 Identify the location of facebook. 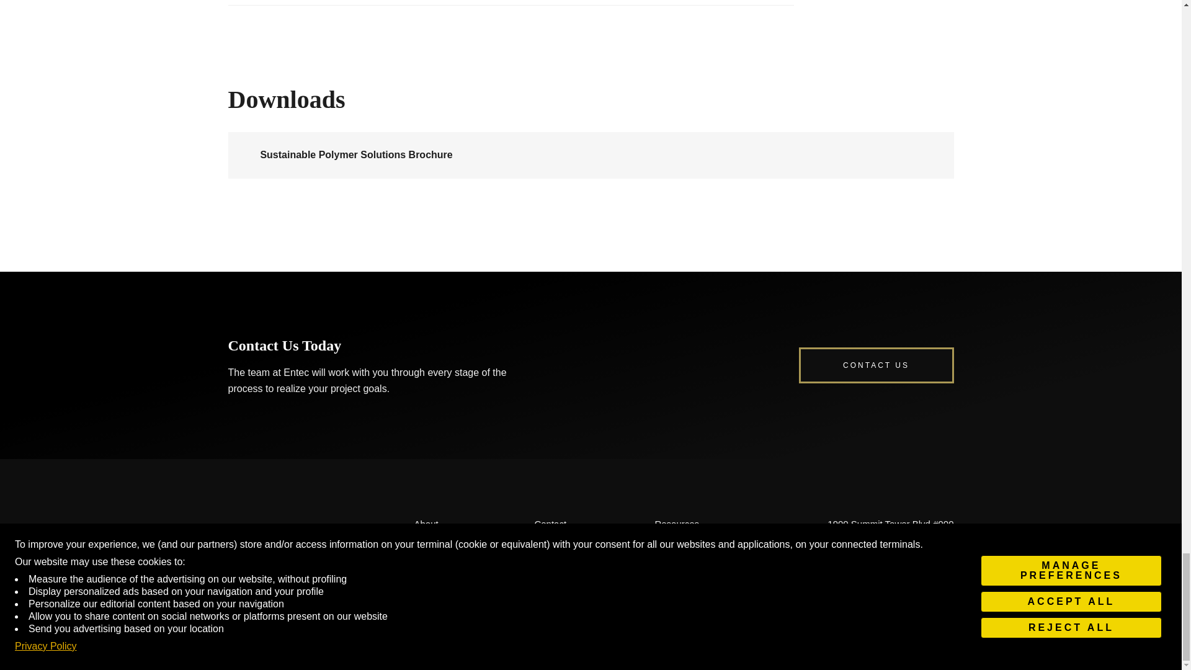
(855, 639).